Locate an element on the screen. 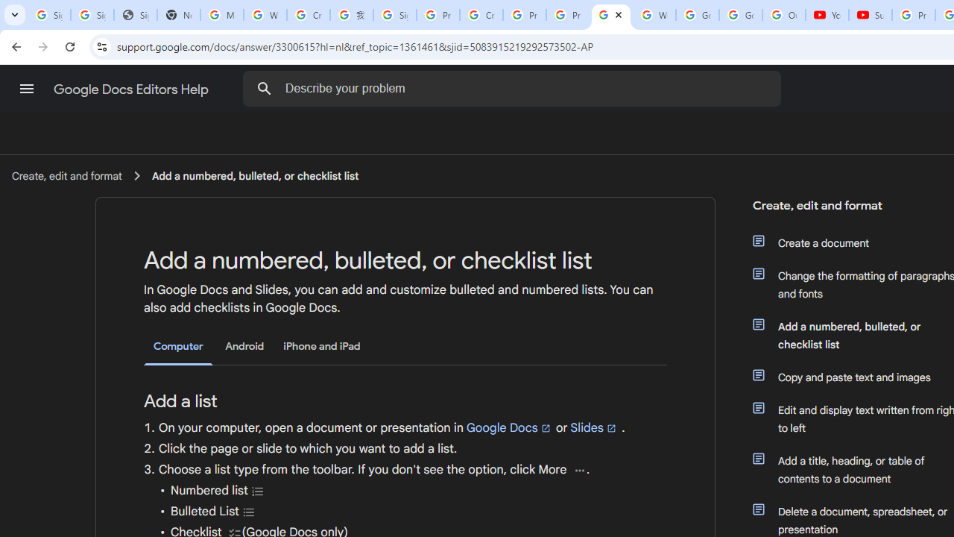  Main menu is located at coordinates (27, 89).